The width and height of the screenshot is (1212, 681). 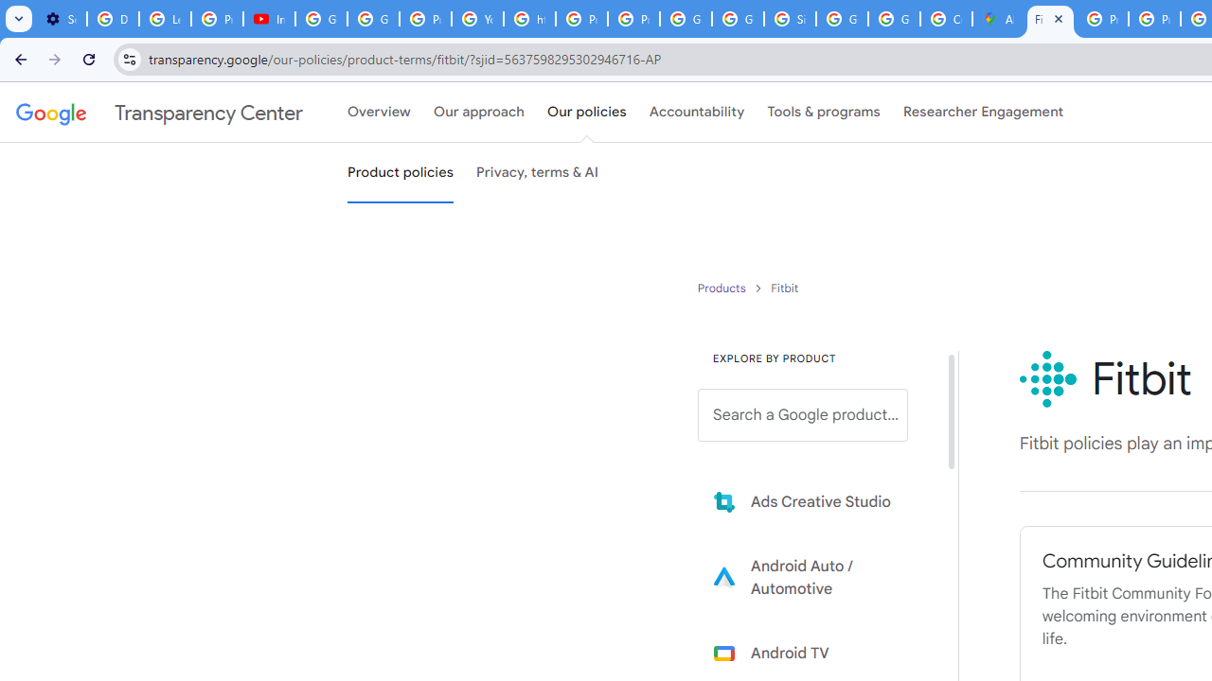 What do you see at coordinates (723, 288) in the screenshot?
I see `Product policies` at bounding box center [723, 288].